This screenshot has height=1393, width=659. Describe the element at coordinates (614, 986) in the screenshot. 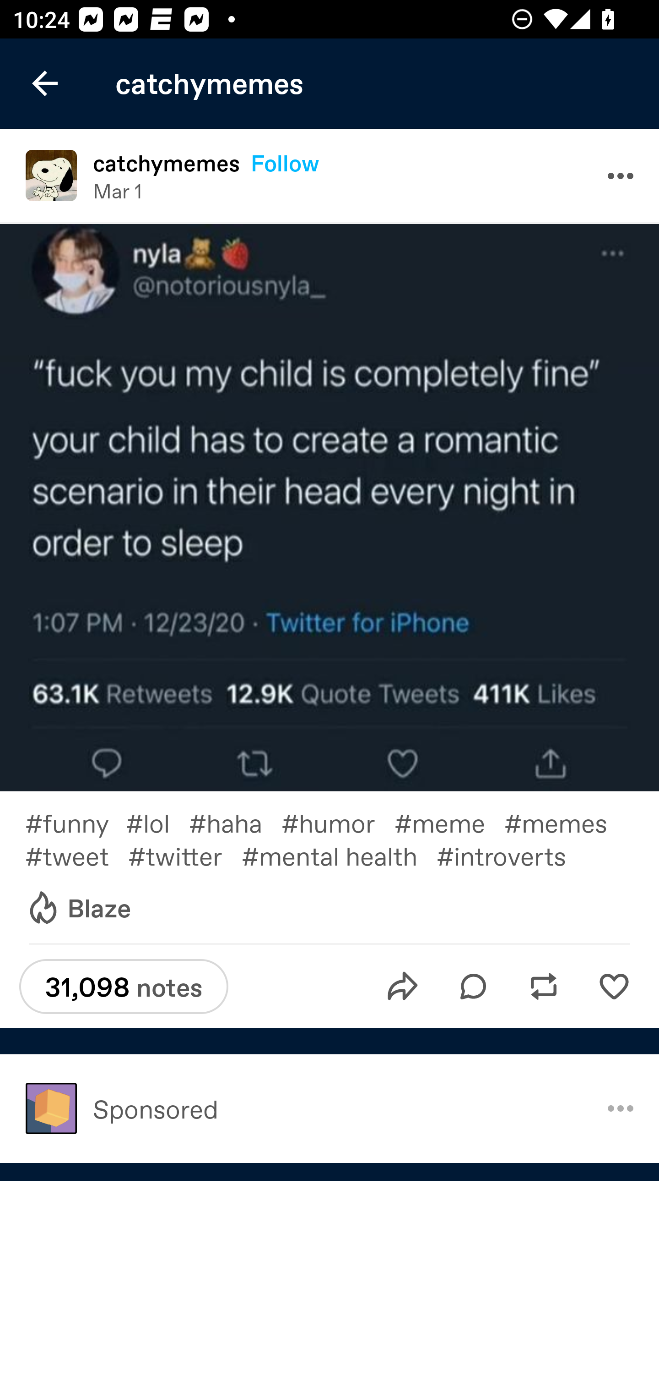

I see `Like` at that location.